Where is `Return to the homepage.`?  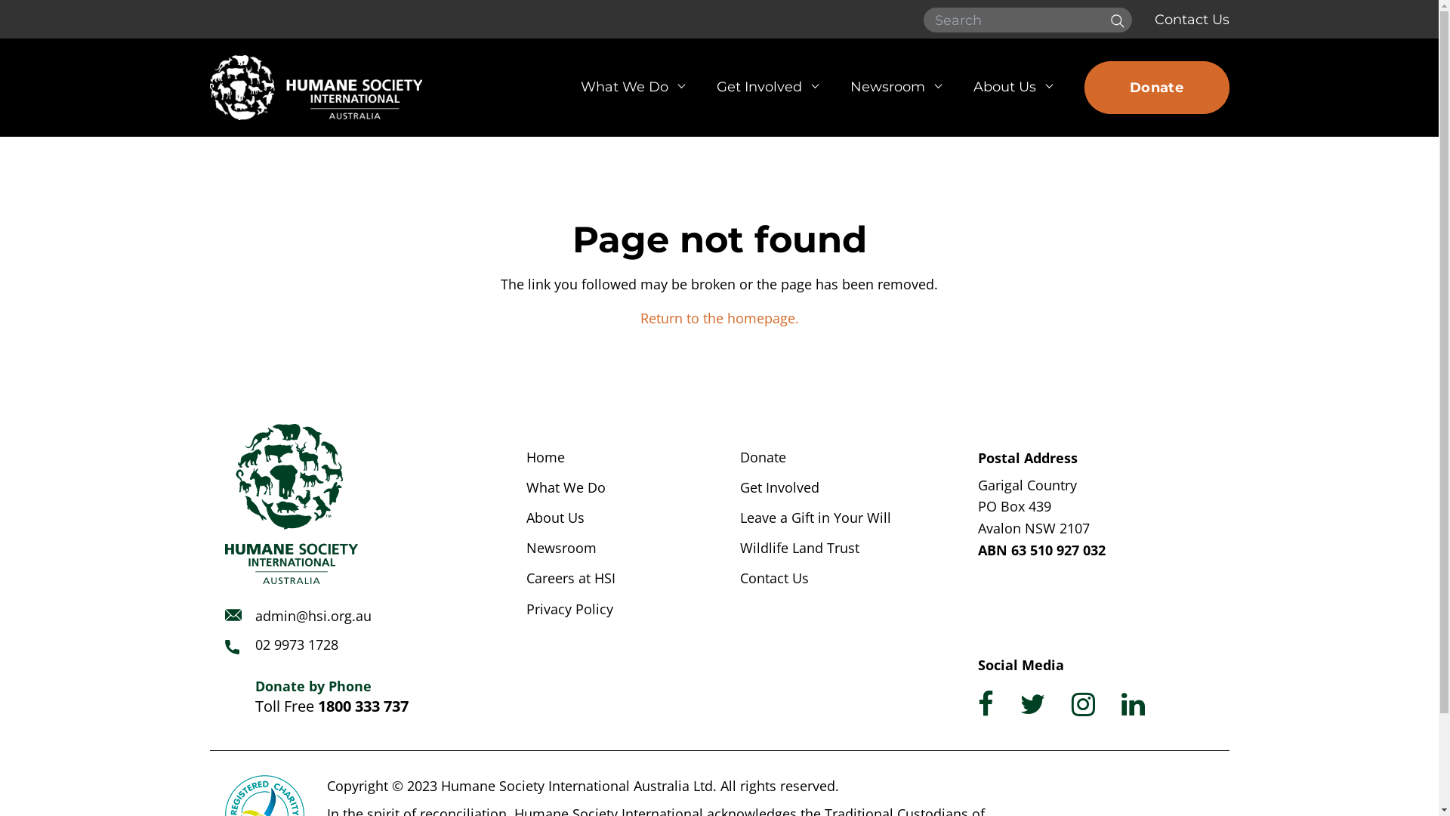 Return to the homepage. is located at coordinates (720, 318).